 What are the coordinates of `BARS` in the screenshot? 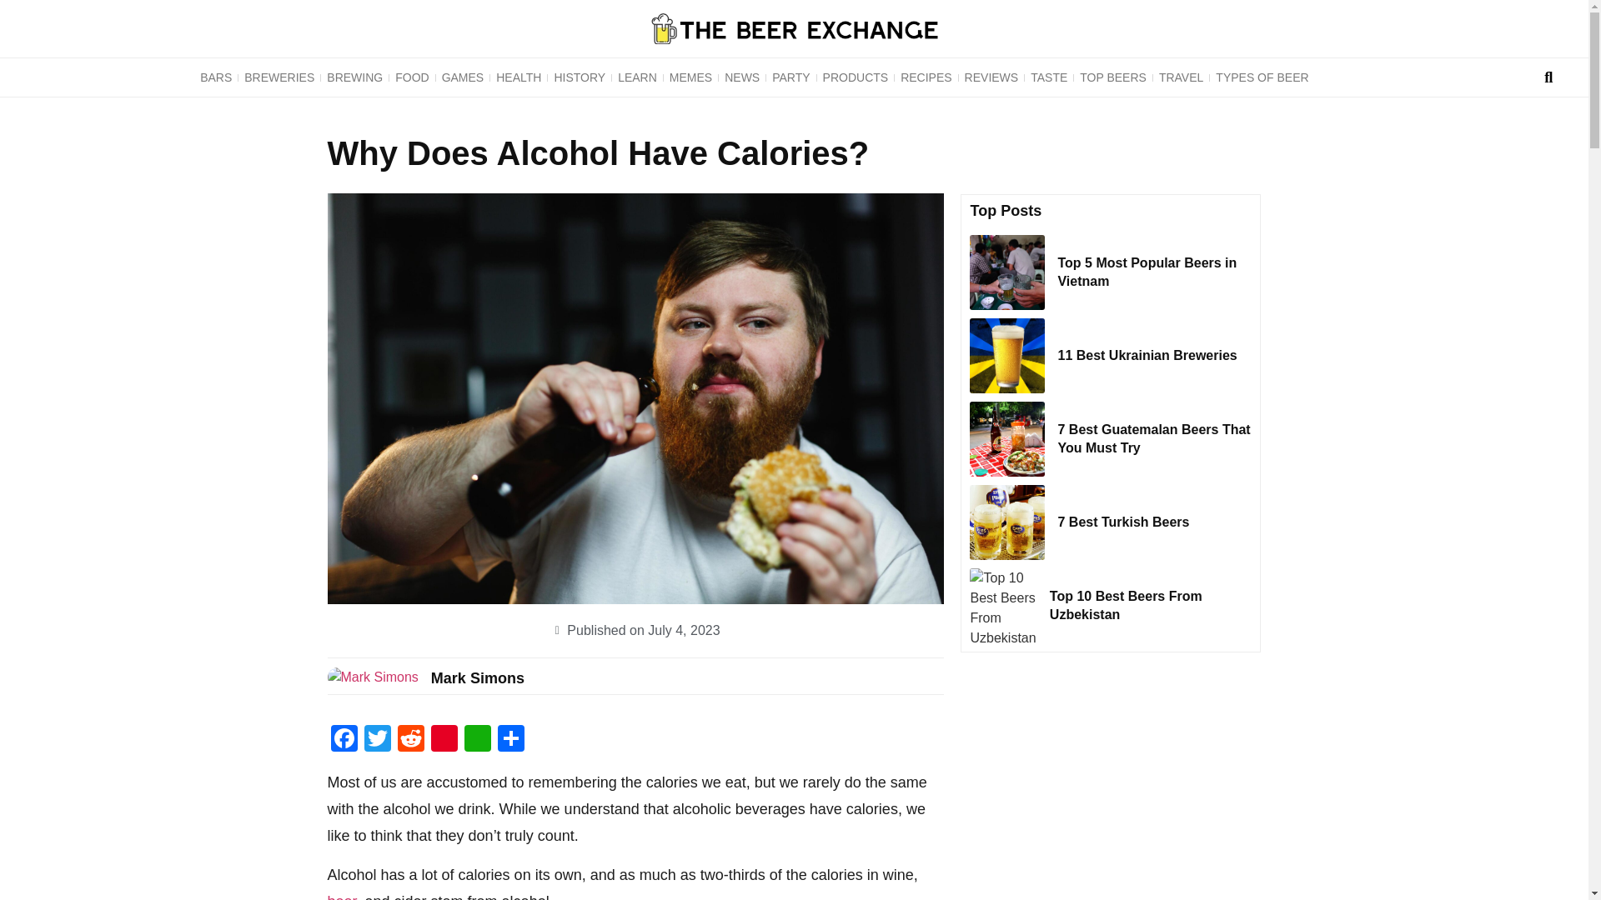 It's located at (215, 77).